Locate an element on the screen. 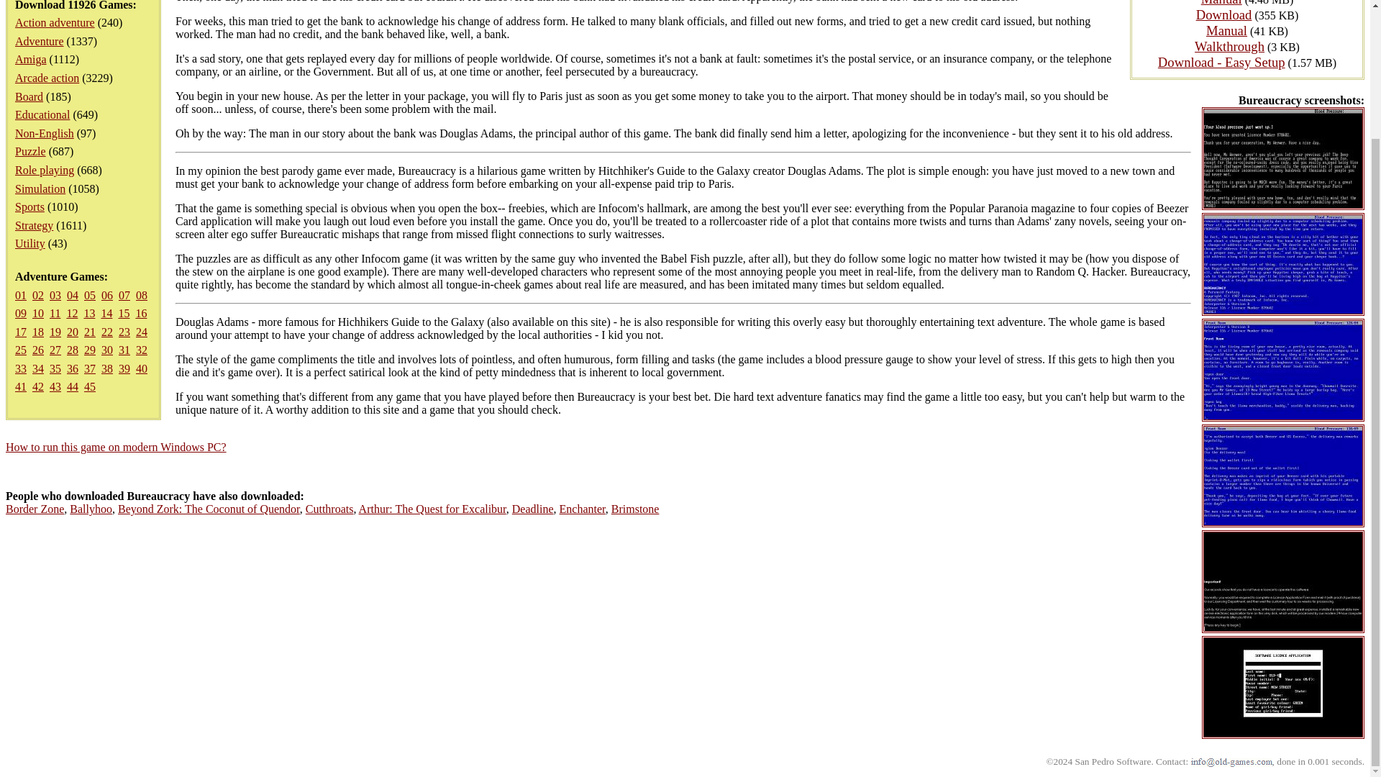  Utility is located at coordinates (30, 243).